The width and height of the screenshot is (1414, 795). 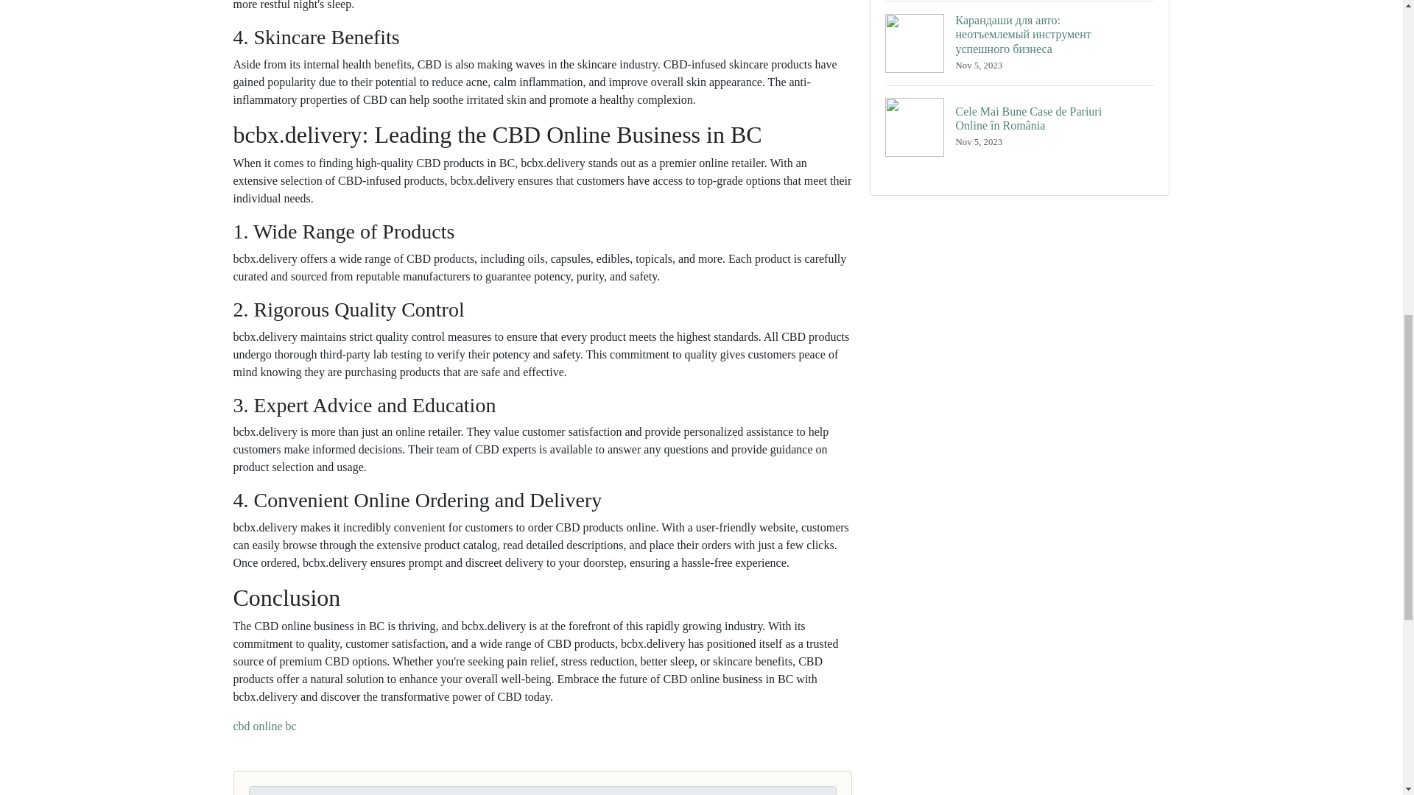 What do you see at coordinates (264, 726) in the screenshot?
I see `cbd online bc` at bounding box center [264, 726].